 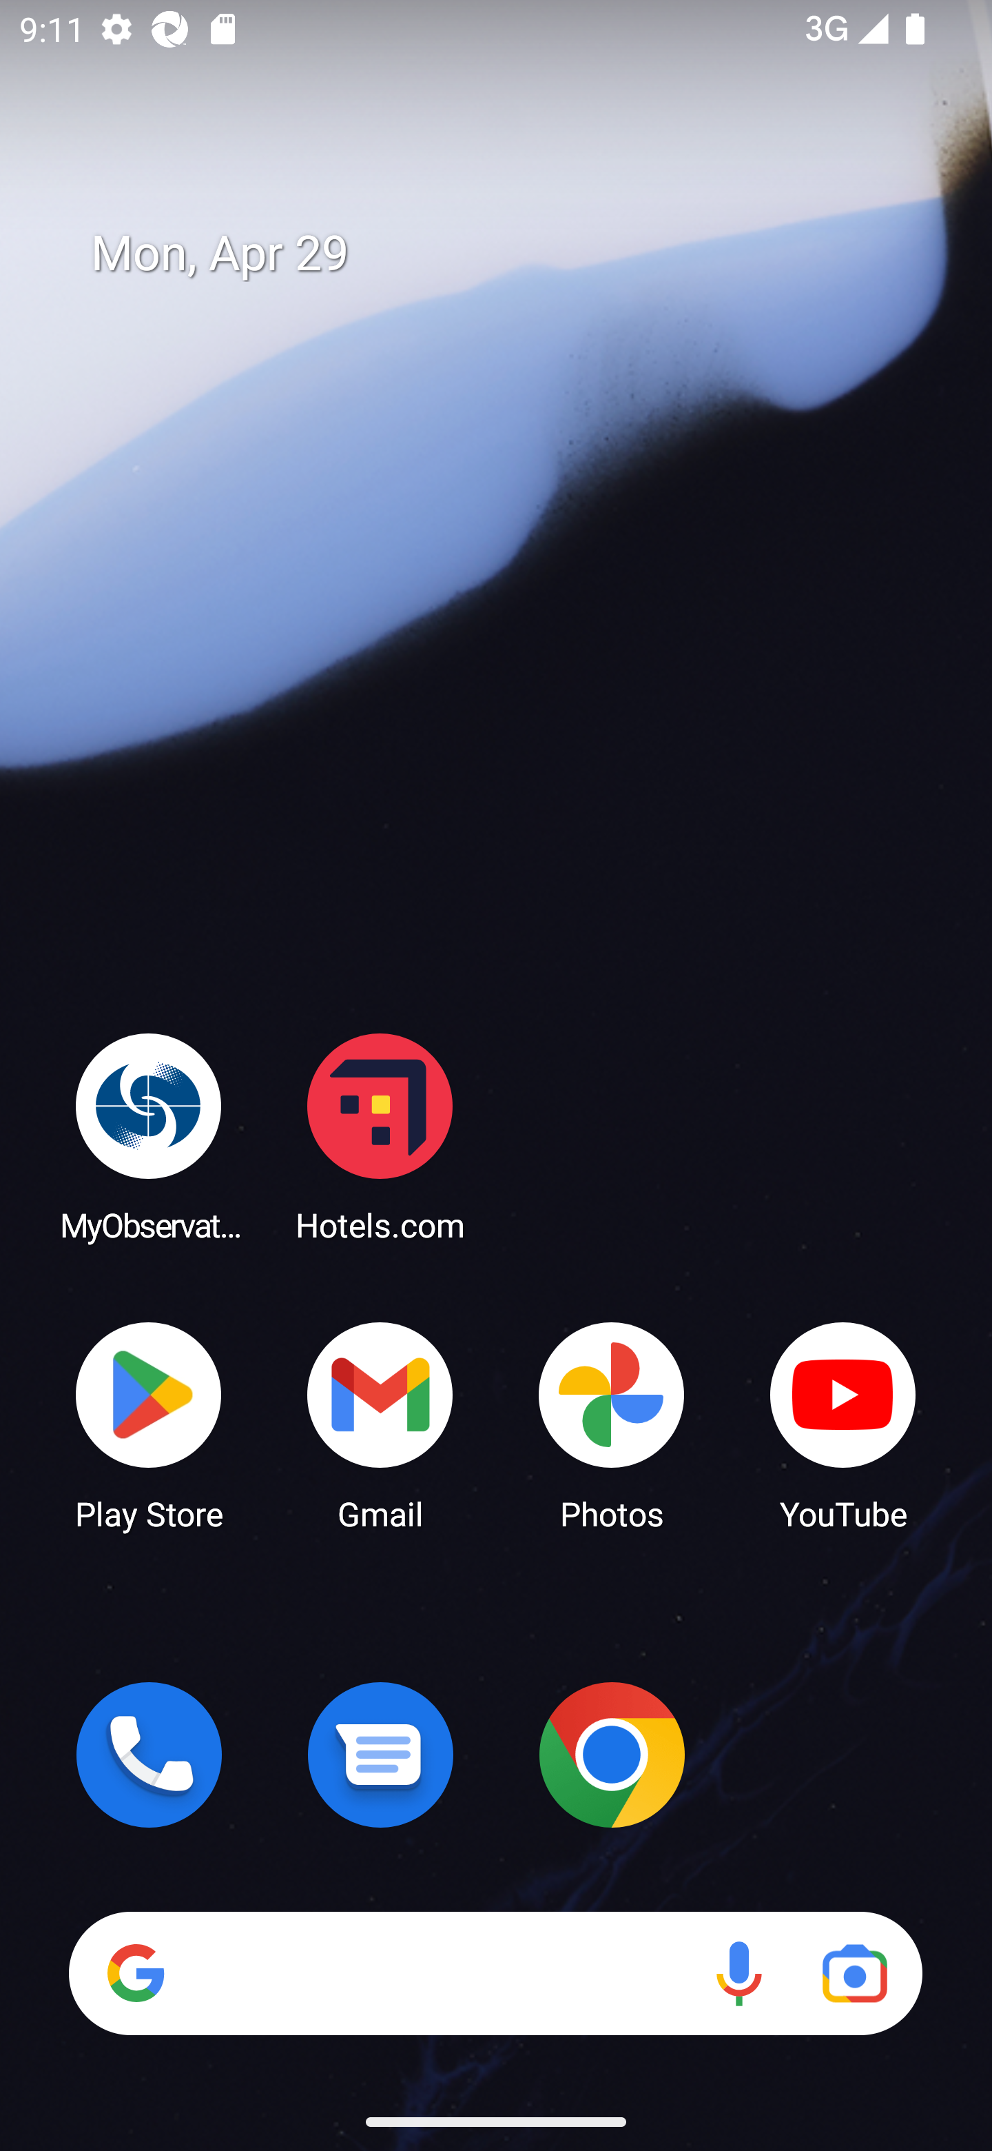 I want to click on YouTube, so click(x=843, y=1424).